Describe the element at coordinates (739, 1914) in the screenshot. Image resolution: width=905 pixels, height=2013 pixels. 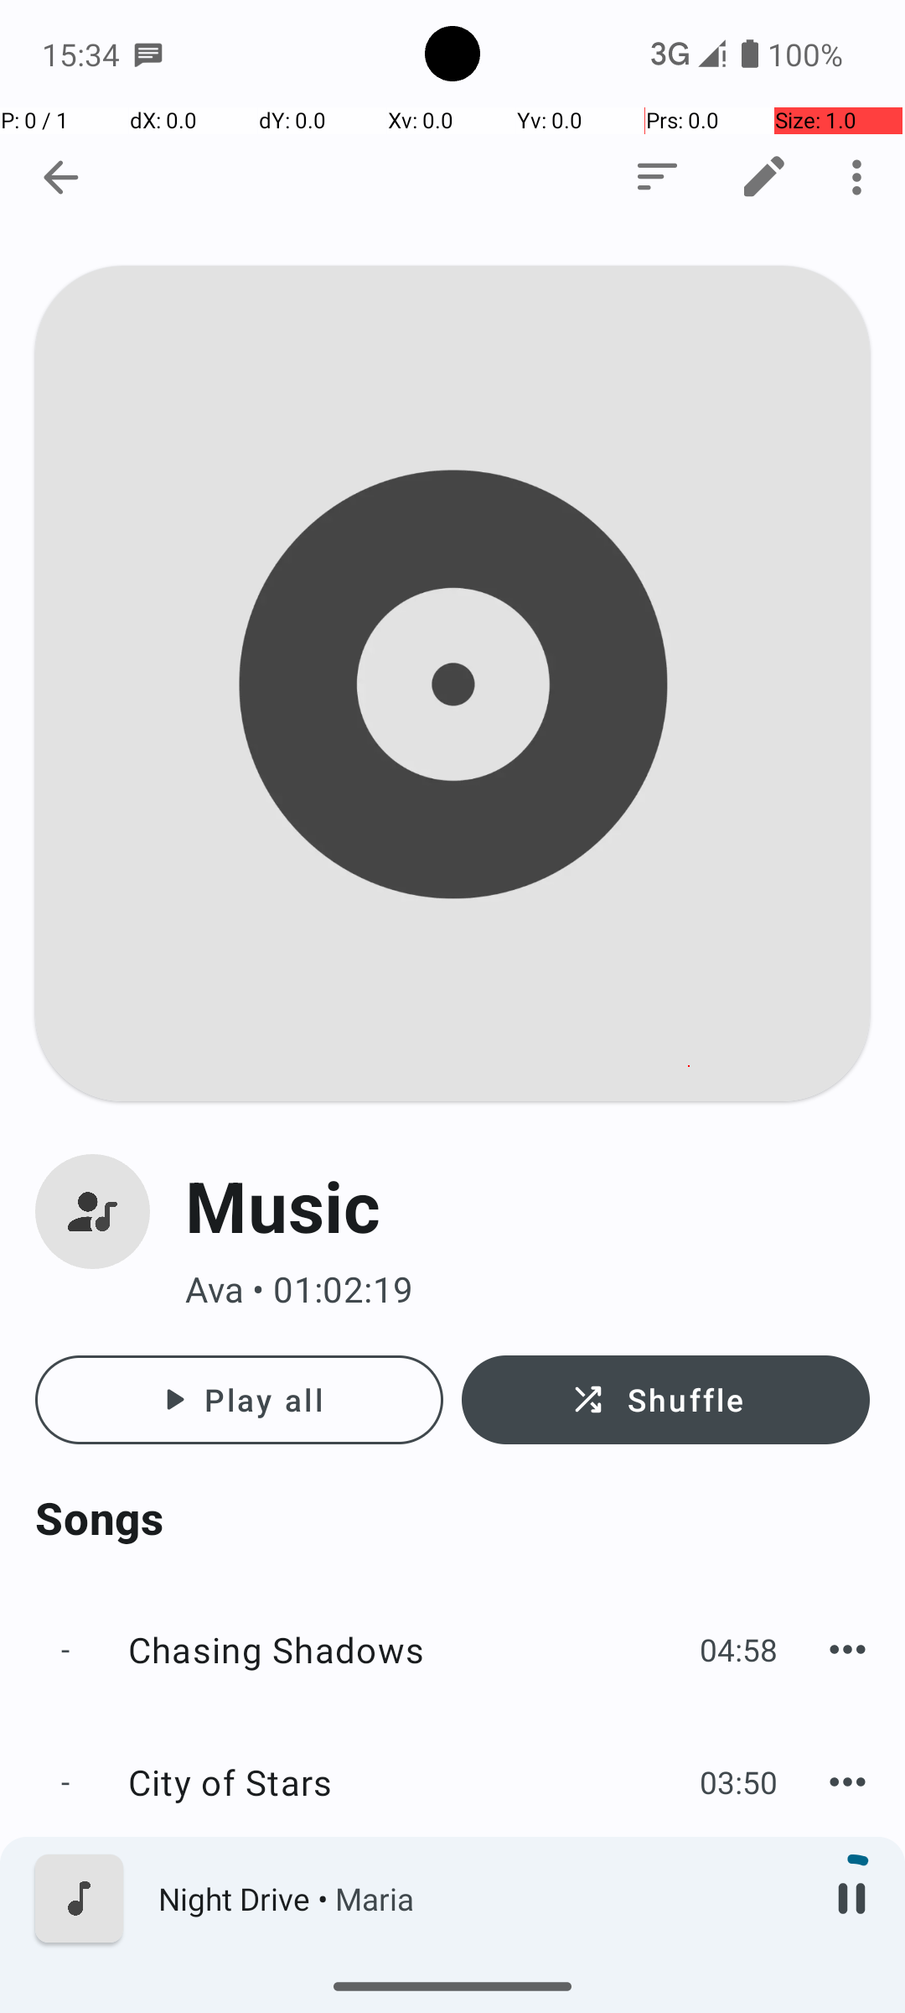
I see `04:05` at that location.